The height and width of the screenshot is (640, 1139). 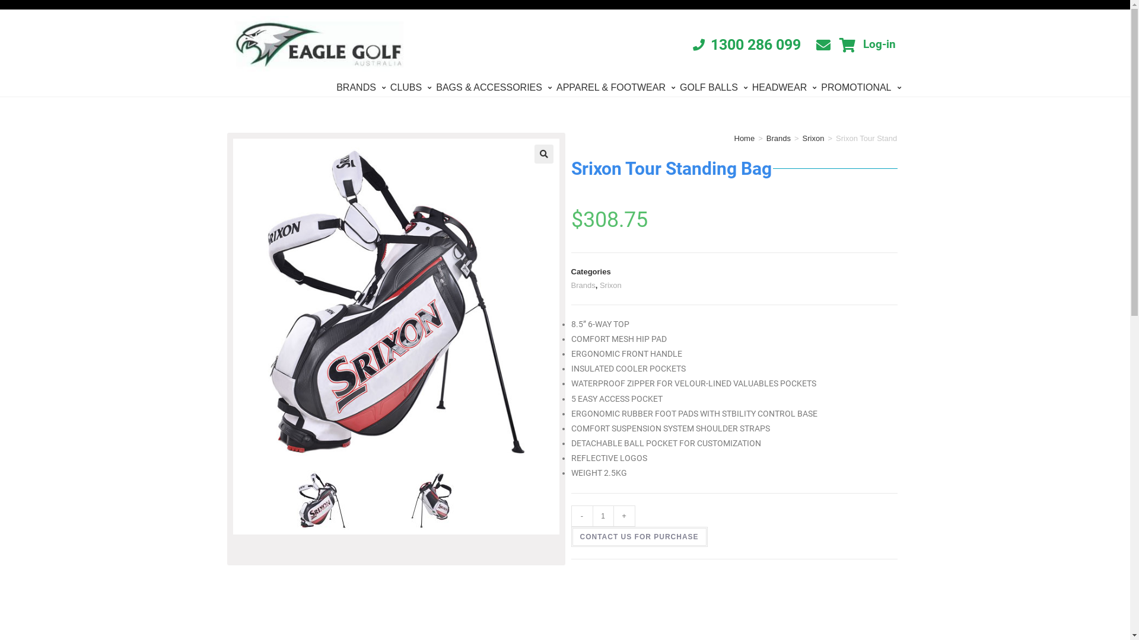 What do you see at coordinates (451, 500) in the screenshot?
I see `srixon tou rstanding bag-2` at bounding box center [451, 500].